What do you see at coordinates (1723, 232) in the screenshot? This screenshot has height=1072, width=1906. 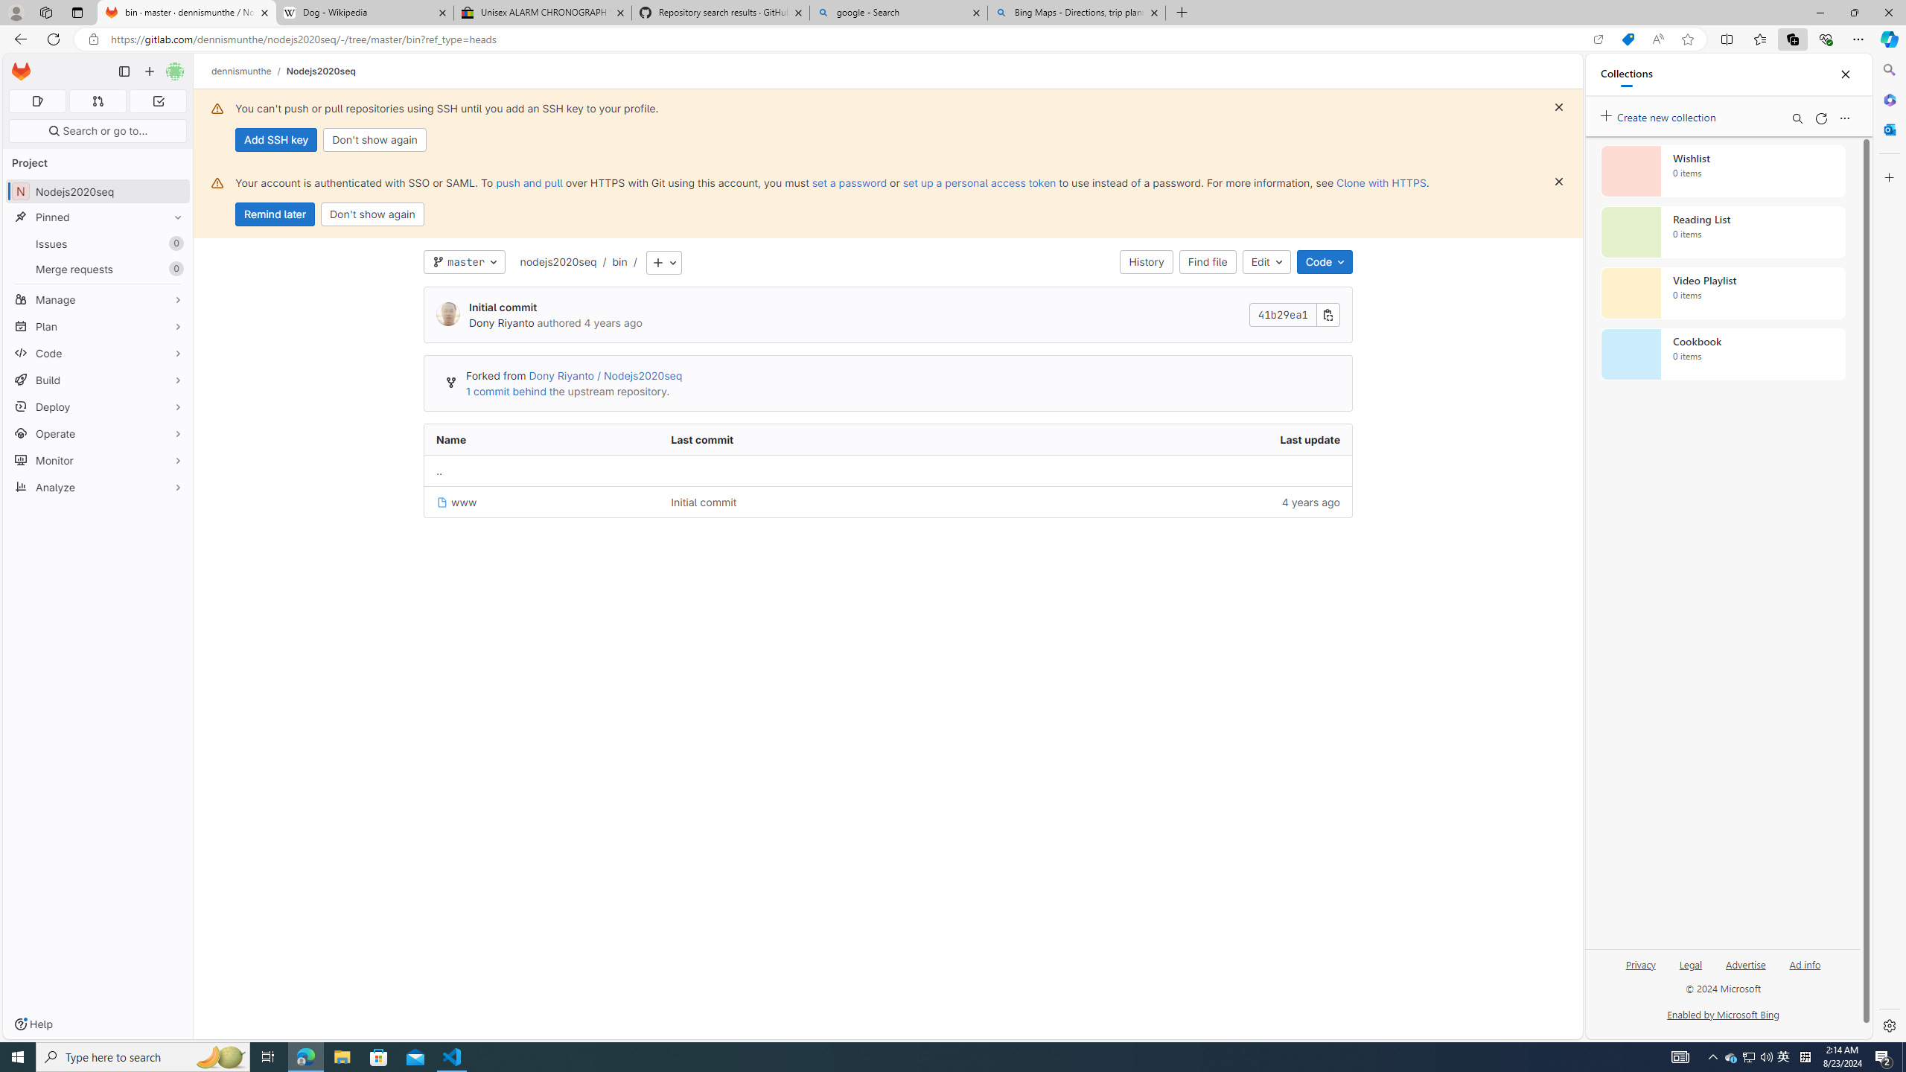 I see `Reading List collection, 0 items` at bounding box center [1723, 232].